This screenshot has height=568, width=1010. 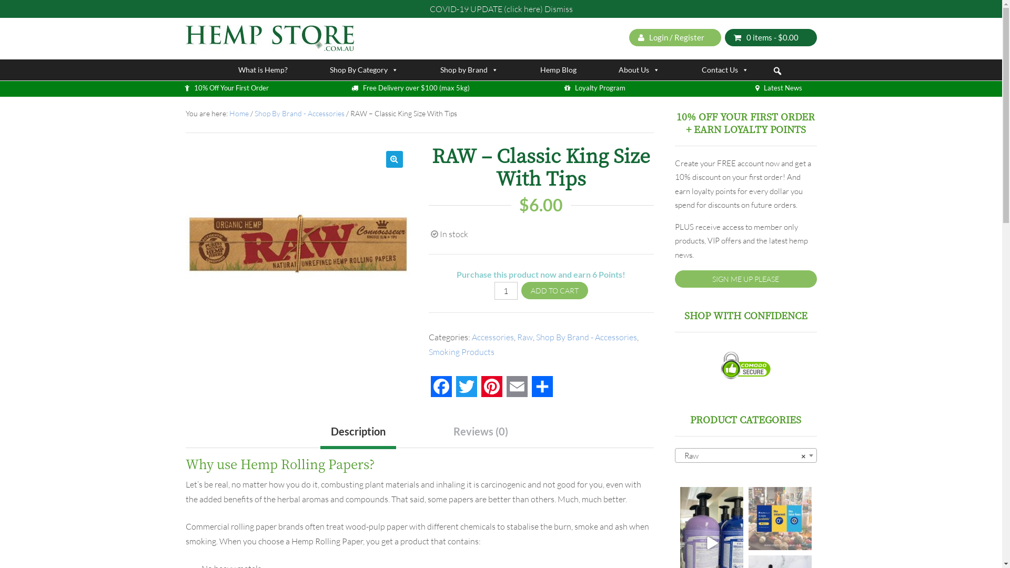 What do you see at coordinates (746, 365) in the screenshot?
I see `Comodo Positive SSL` at bounding box center [746, 365].